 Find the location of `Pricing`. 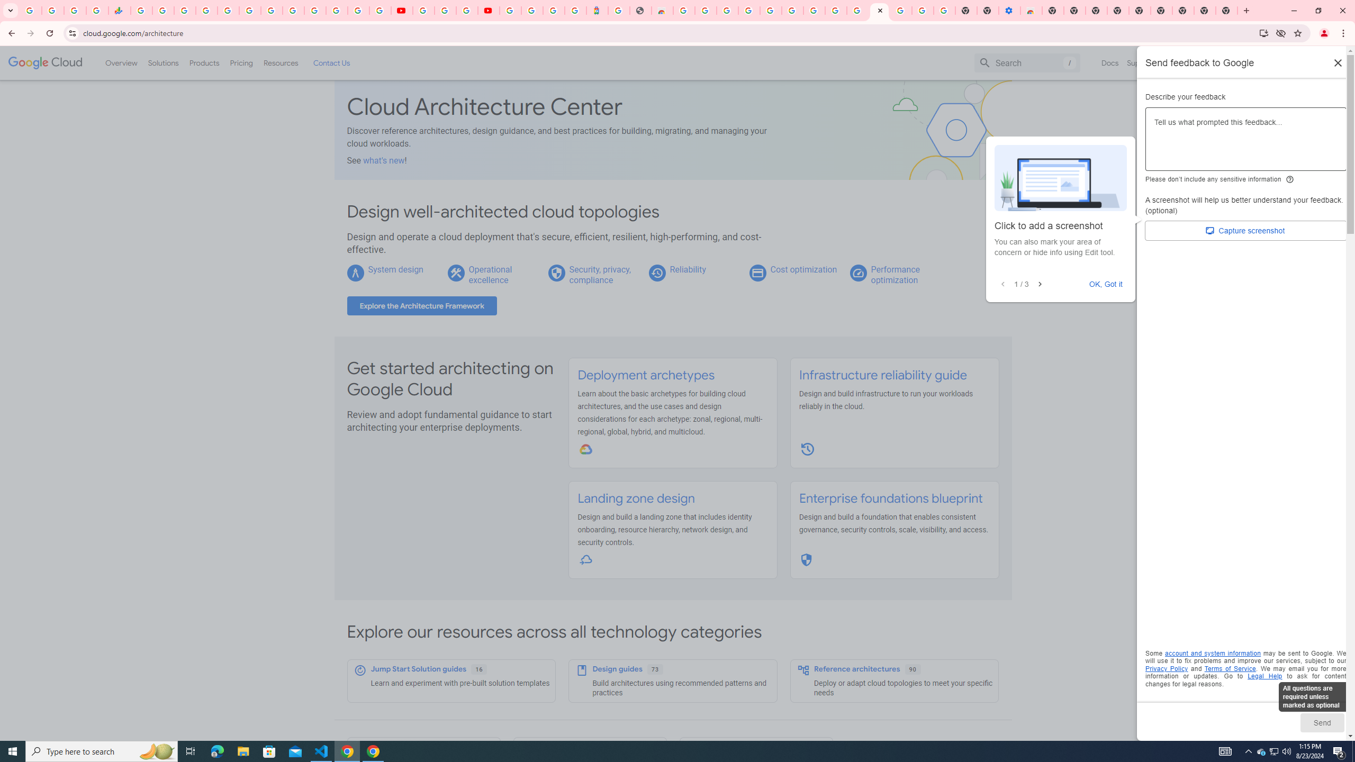

Pricing is located at coordinates (241, 62).